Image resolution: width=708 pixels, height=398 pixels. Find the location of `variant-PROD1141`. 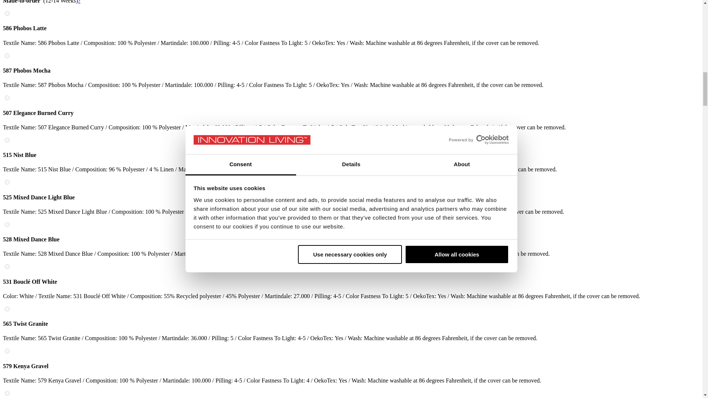

variant-PROD1141 is located at coordinates (7, 224).